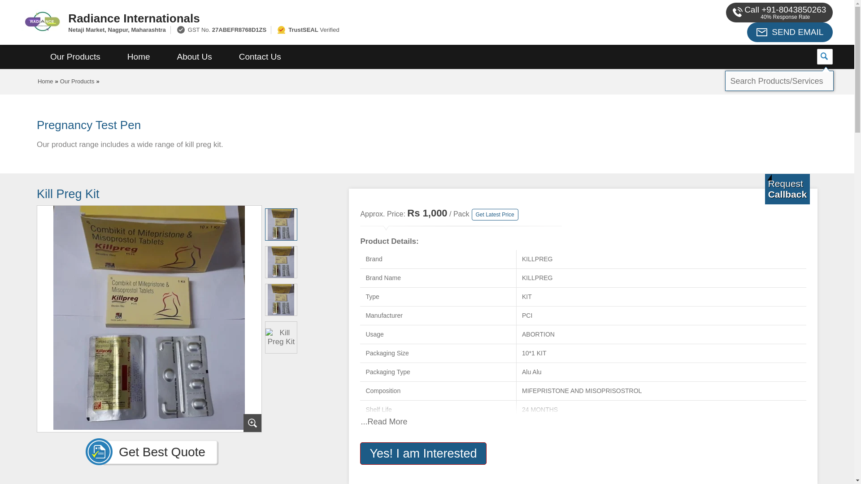 The image size is (861, 484). Describe the element at coordinates (75, 57) in the screenshot. I see `Our Products` at that location.